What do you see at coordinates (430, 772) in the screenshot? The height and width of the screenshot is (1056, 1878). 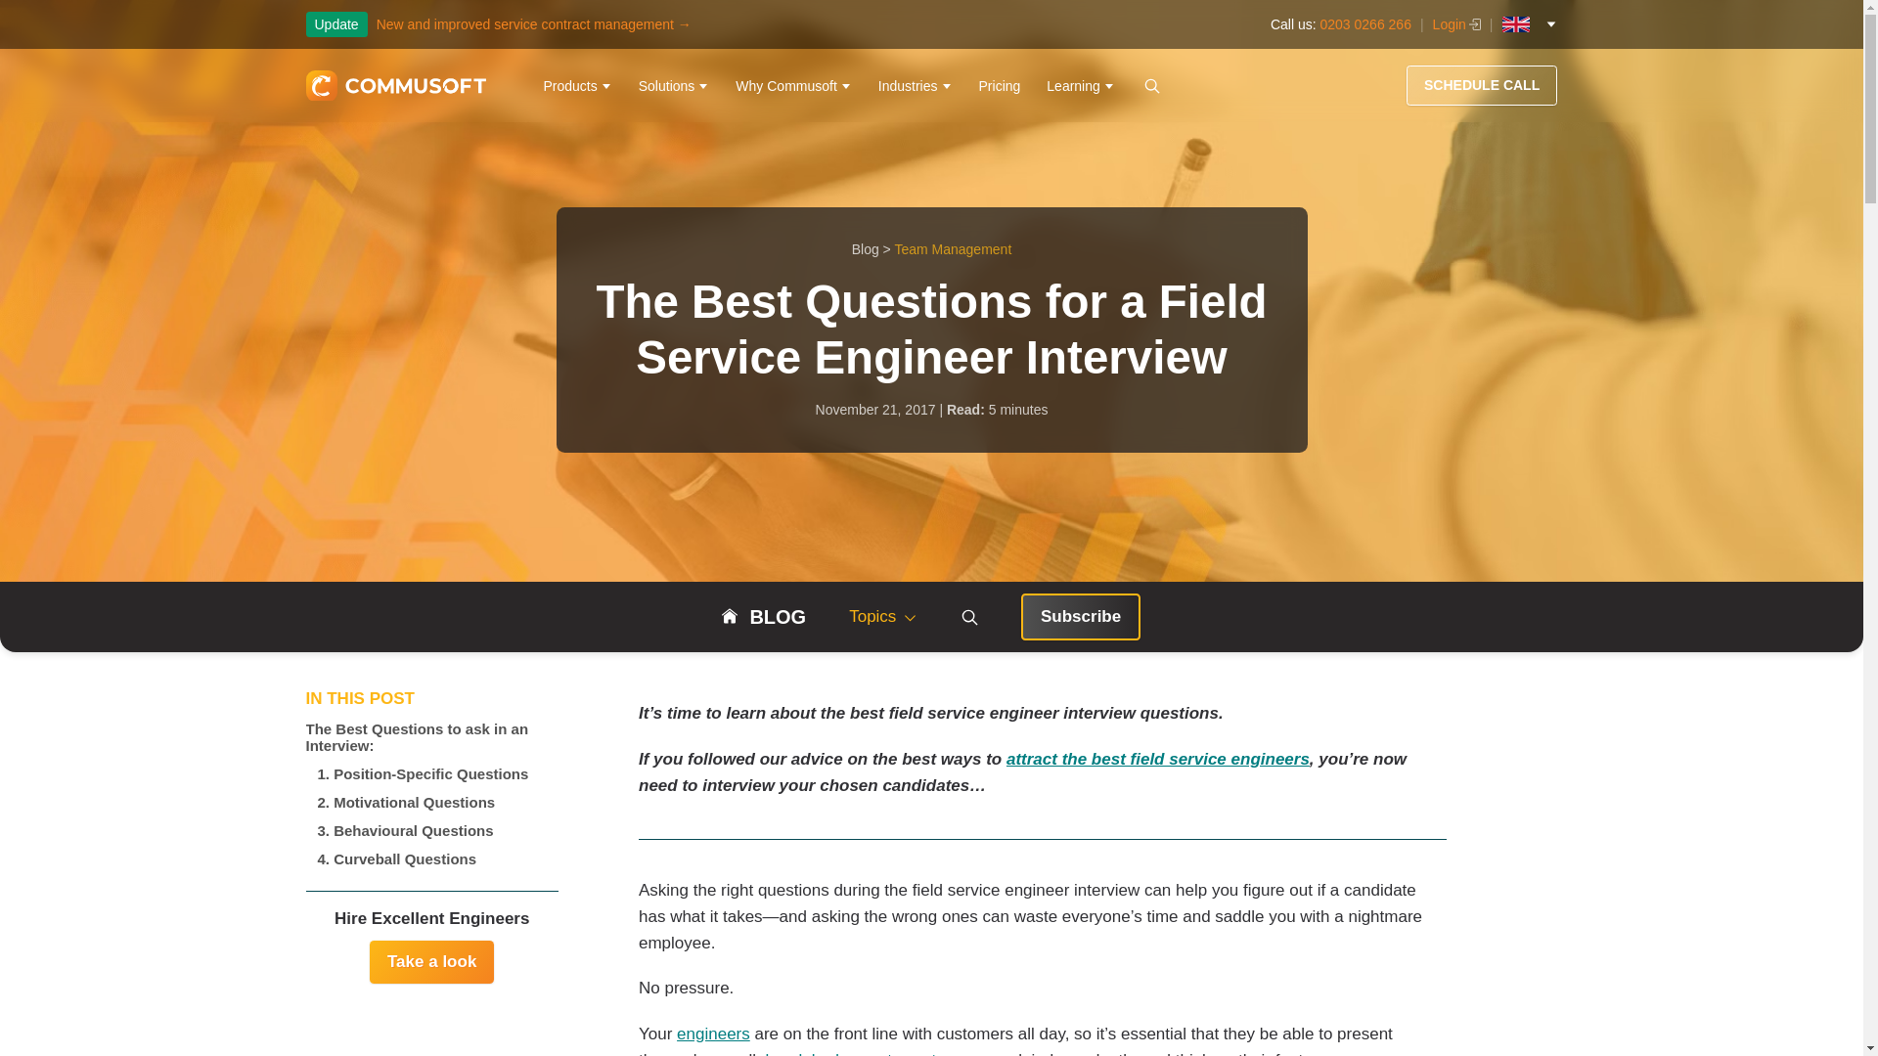 I see `1. Position-Specific Questions` at bounding box center [430, 772].